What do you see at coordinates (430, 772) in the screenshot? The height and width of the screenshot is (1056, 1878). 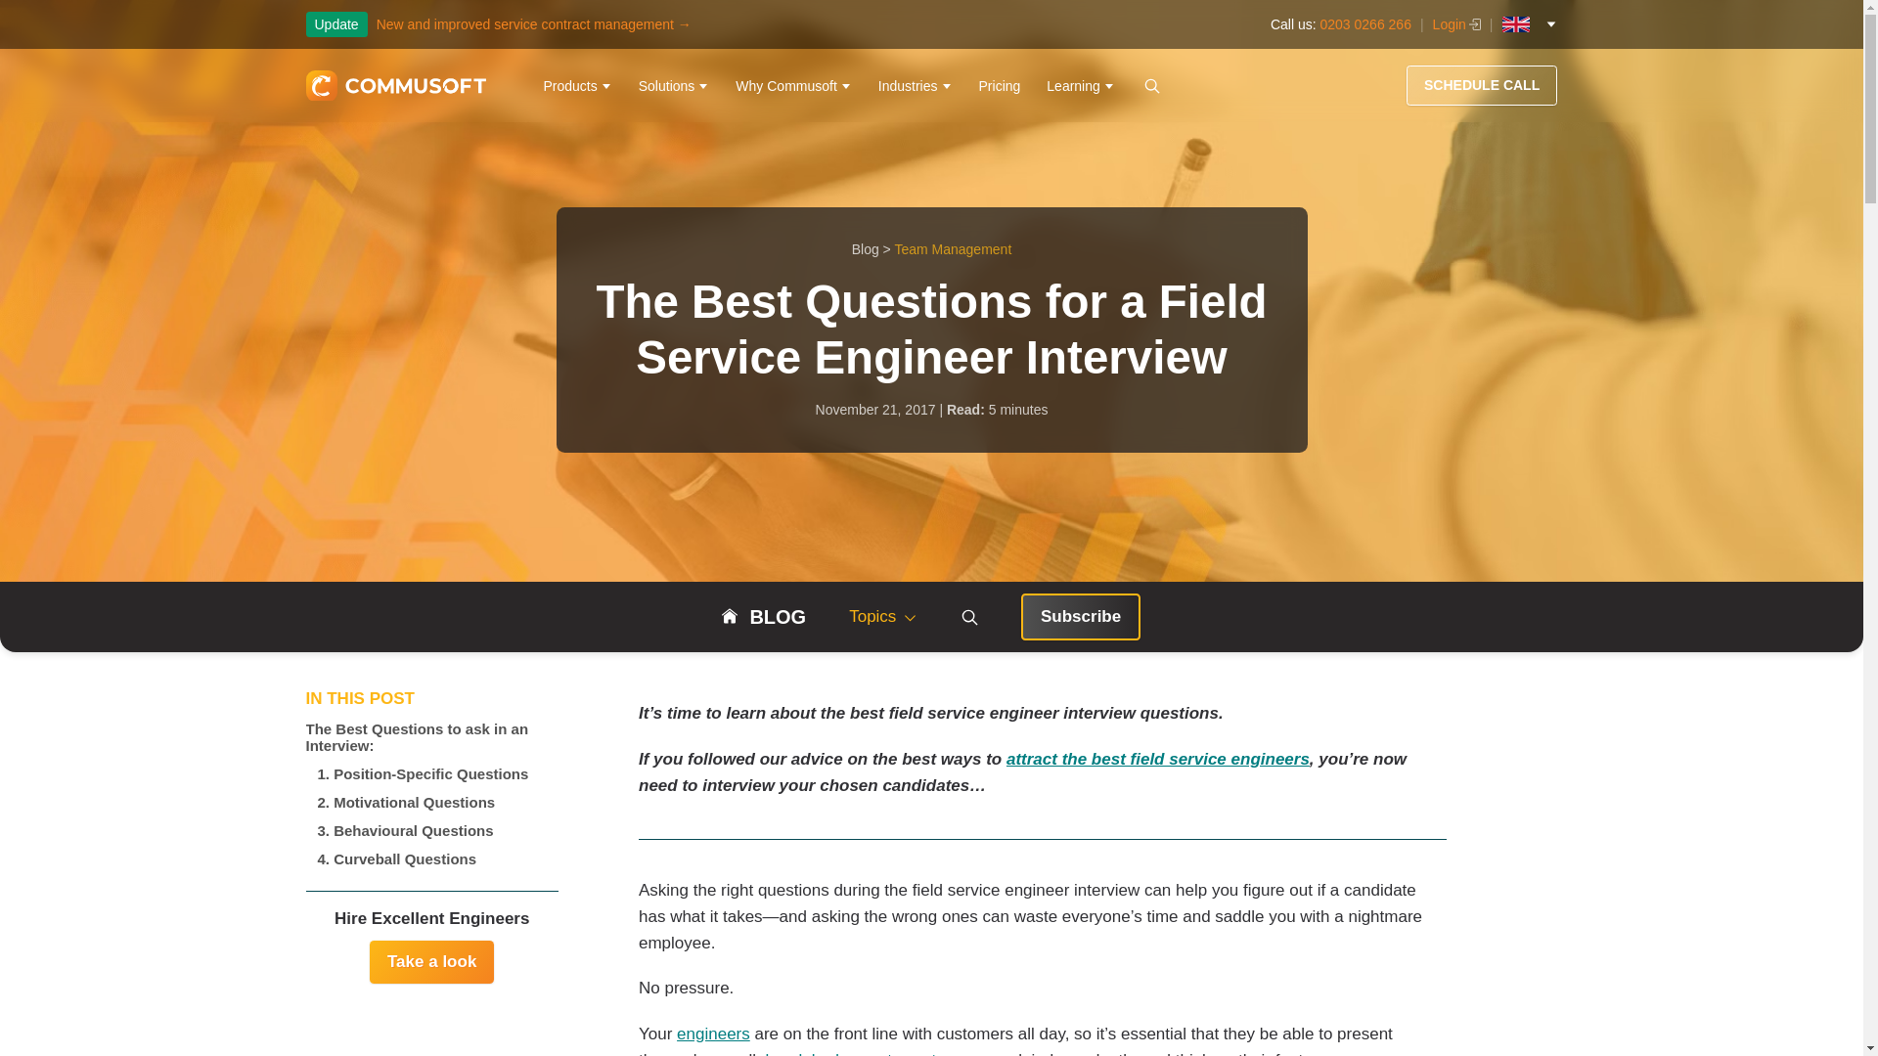 I see `1. Position-Specific Questions` at bounding box center [430, 772].